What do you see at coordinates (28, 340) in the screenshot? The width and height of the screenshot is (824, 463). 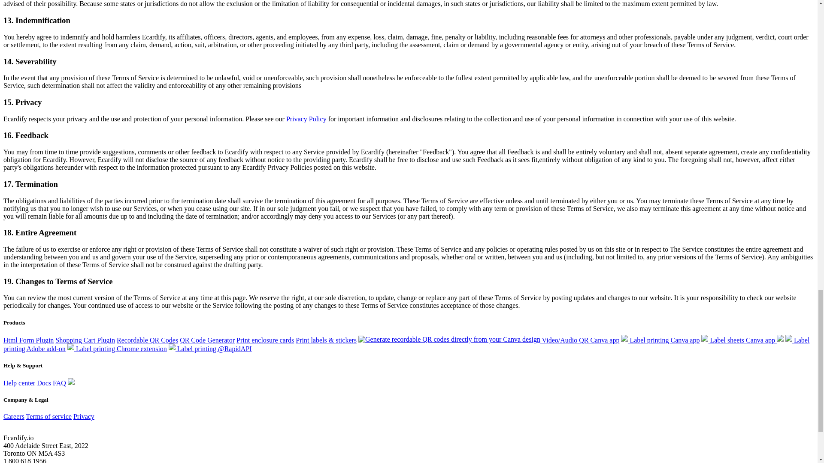 I see `Html Form Plugin` at bounding box center [28, 340].